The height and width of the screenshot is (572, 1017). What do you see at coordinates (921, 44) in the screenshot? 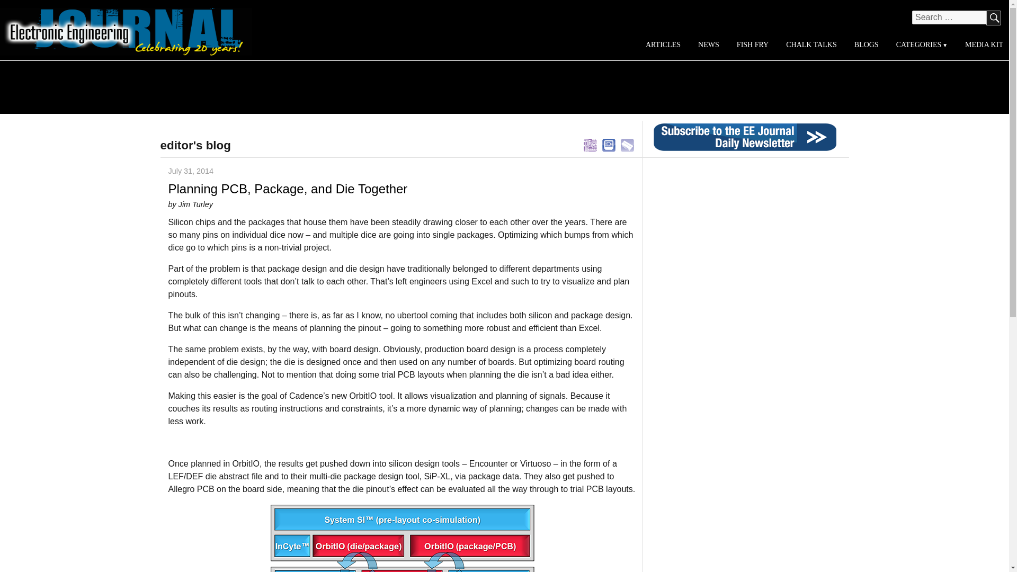
I see `CATEGORIES` at bounding box center [921, 44].